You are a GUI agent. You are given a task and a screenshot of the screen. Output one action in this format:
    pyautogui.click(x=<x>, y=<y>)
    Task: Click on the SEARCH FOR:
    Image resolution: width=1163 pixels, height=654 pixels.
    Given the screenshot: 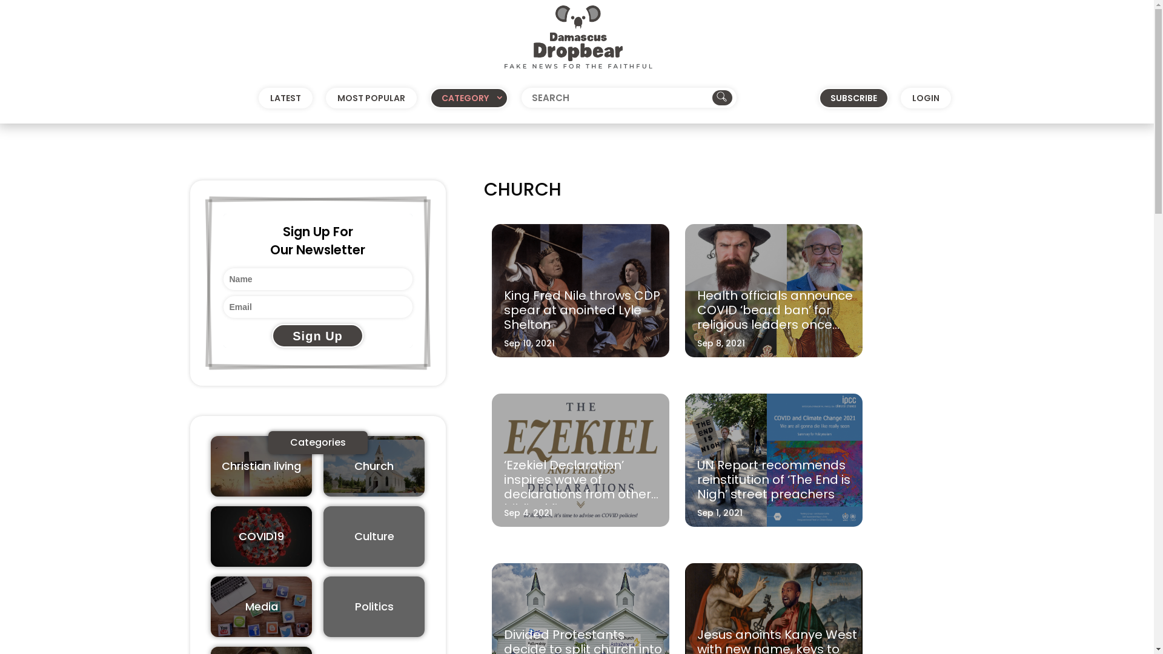 What is the action you would take?
    pyautogui.click(x=629, y=98)
    